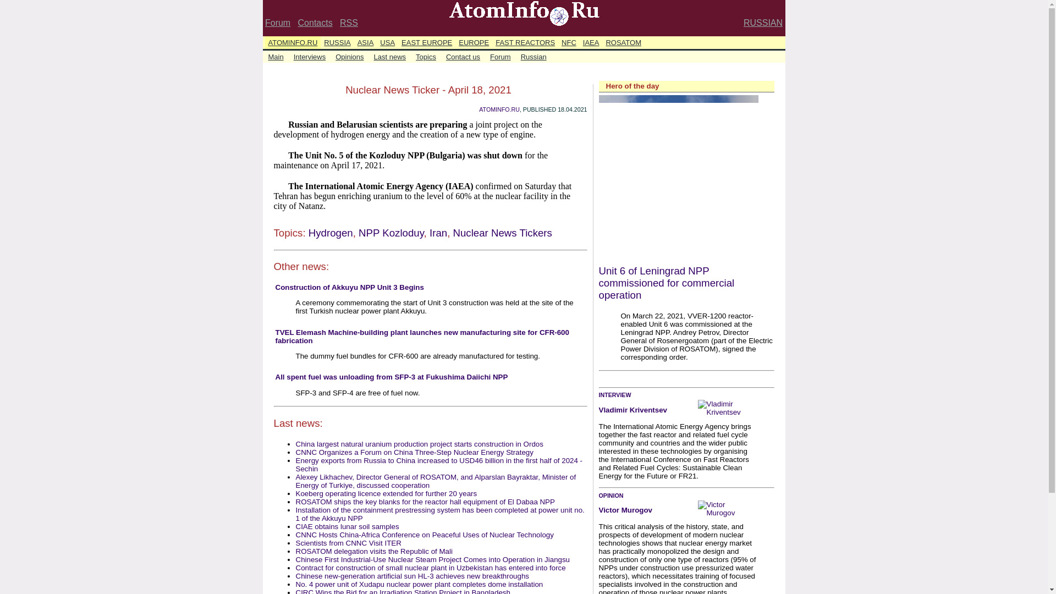  Describe the element at coordinates (365, 42) in the screenshot. I see `ASIA` at that location.